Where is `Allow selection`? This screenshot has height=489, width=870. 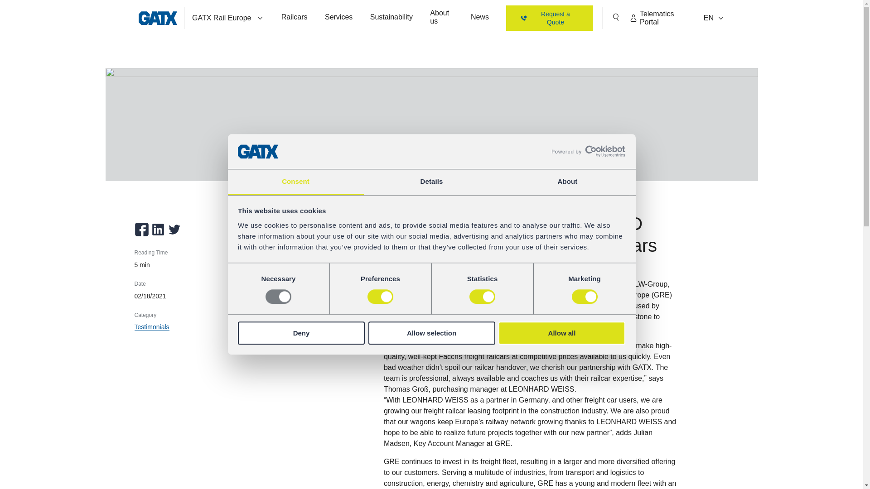 Allow selection is located at coordinates (431, 333).